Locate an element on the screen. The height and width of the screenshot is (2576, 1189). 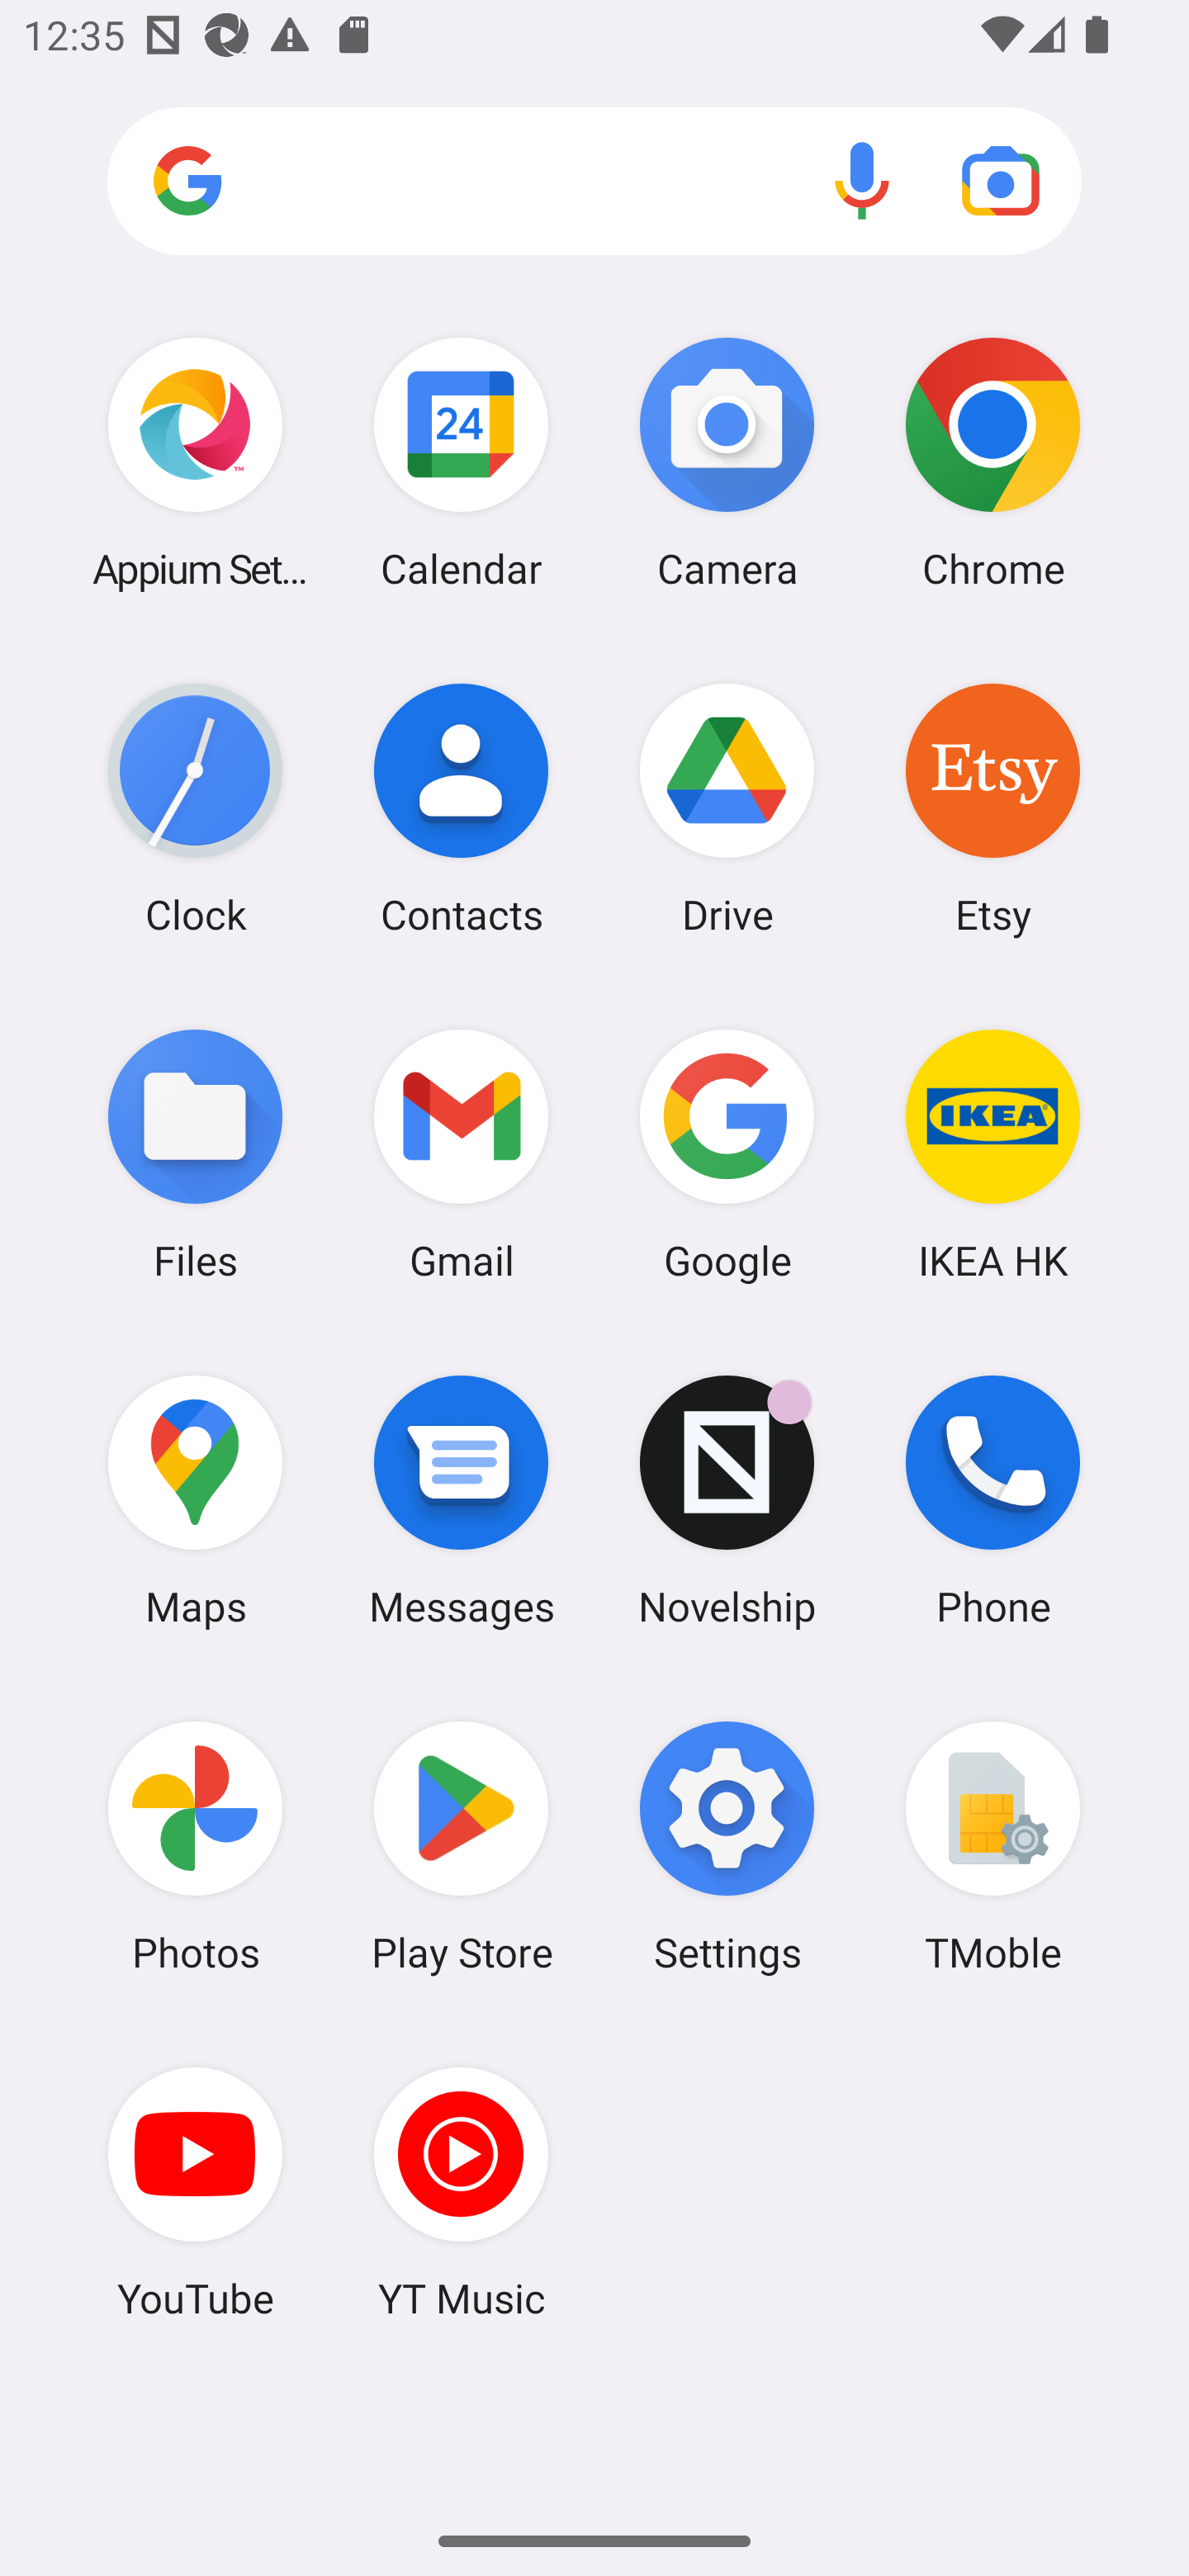
Google is located at coordinates (727, 1153).